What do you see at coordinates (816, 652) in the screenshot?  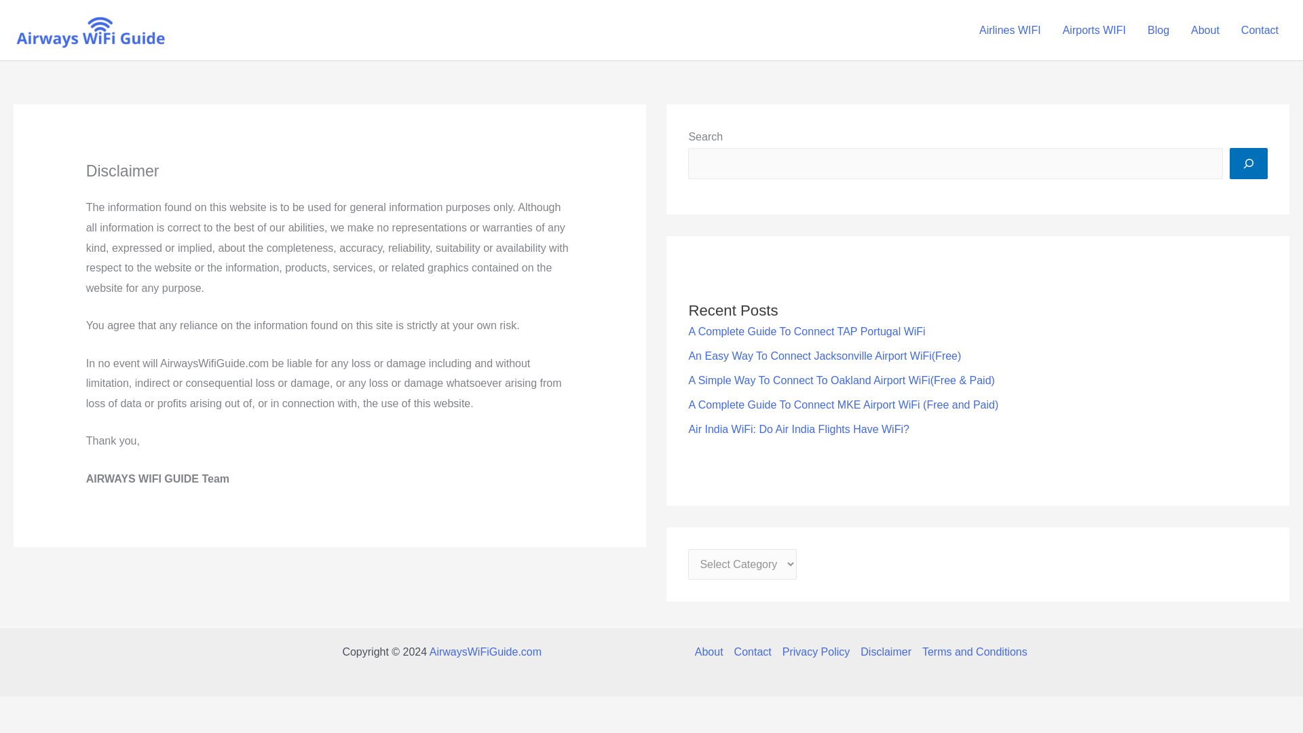 I see `Privacy Policy` at bounding box center [816, 652].